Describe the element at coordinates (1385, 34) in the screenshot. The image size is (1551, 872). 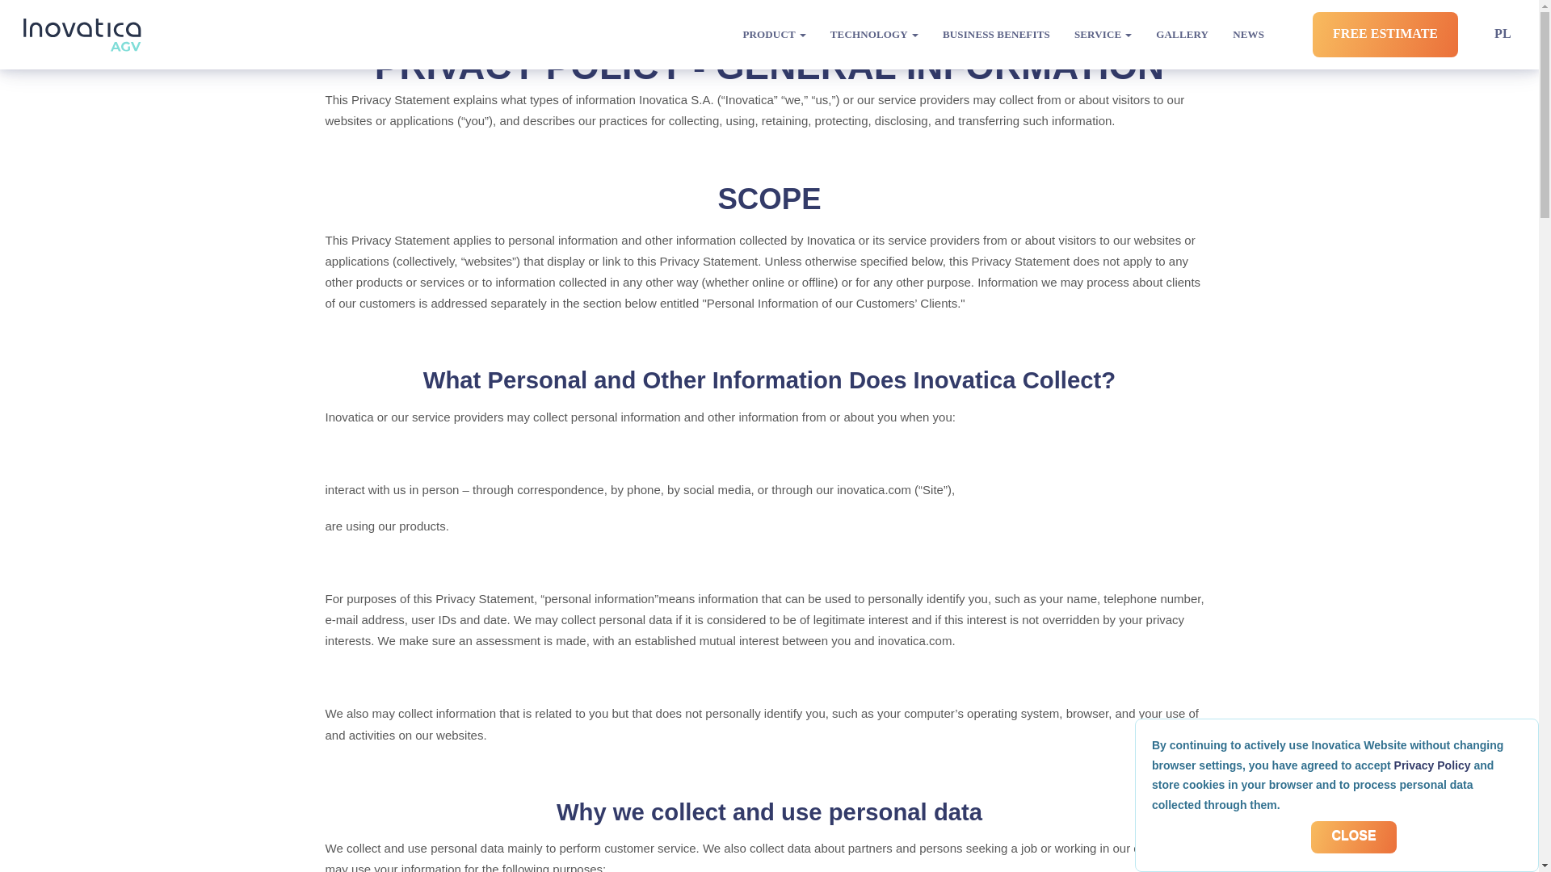
I see `FREE ESTIMATE` at that location.